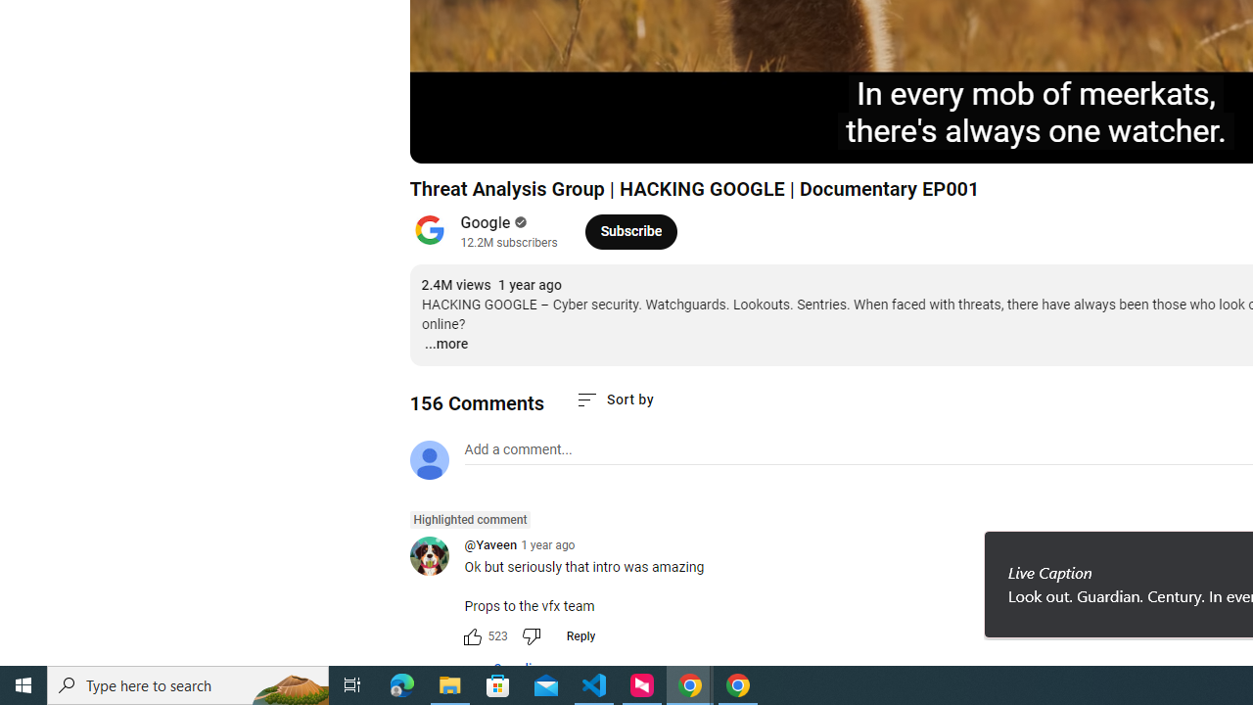 This screenshot has height=705, width=1253. Describe the element at coordinates (489, 546) in the screenshot. I see `@Yaveen` at that location.